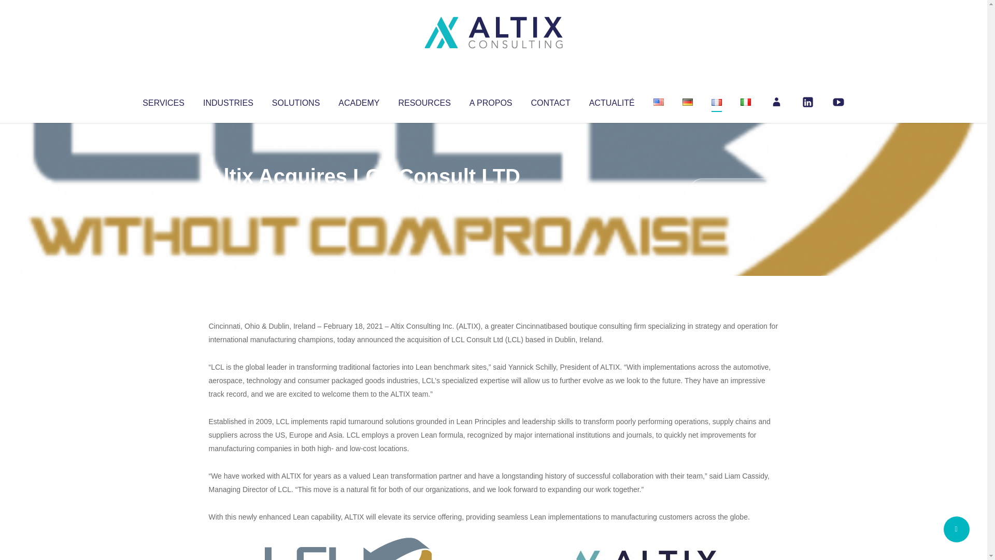  I want to click on SERVICES, so click(163, 101).